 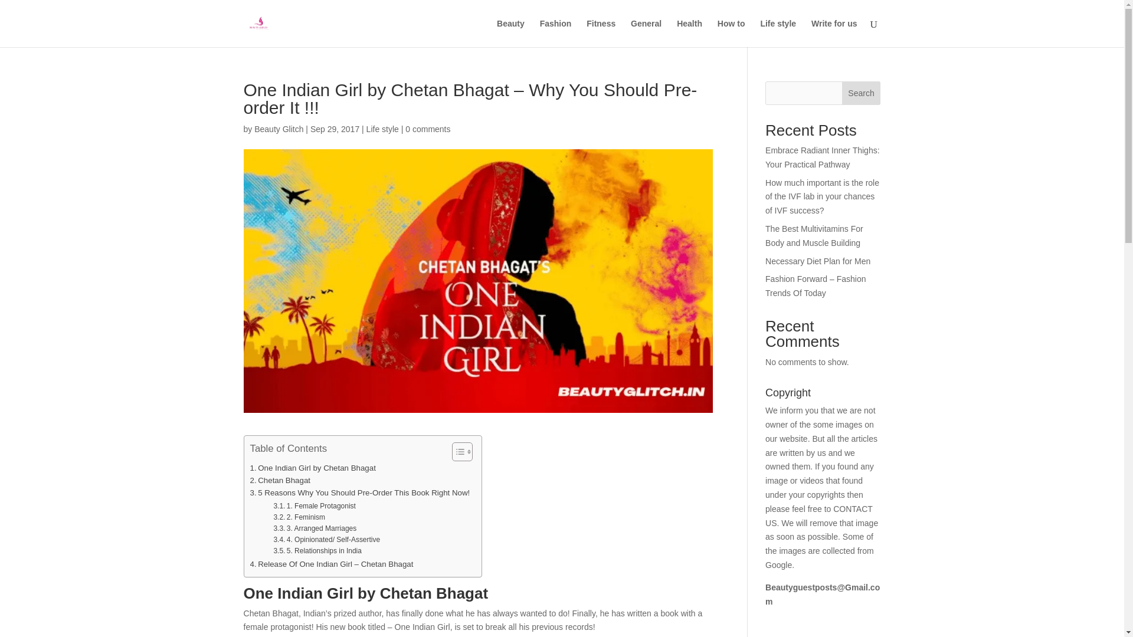 I want to click on Fitness, so click(x=601, y=33).